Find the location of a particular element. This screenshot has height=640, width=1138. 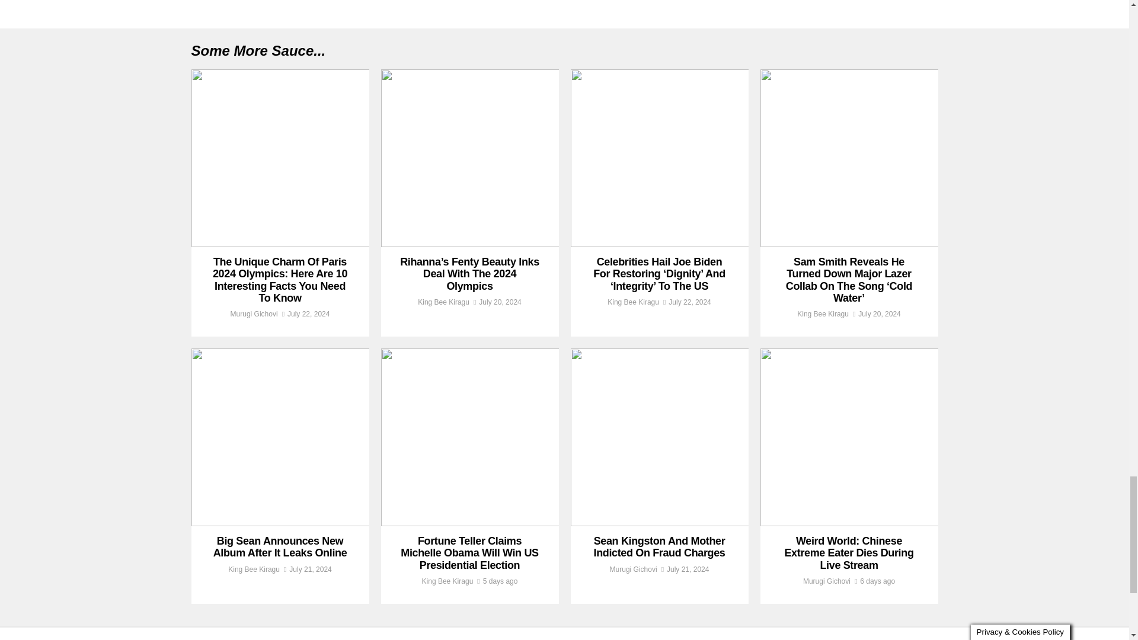

Posts by King Bee Kiragu is located at coordinates (443, 302).